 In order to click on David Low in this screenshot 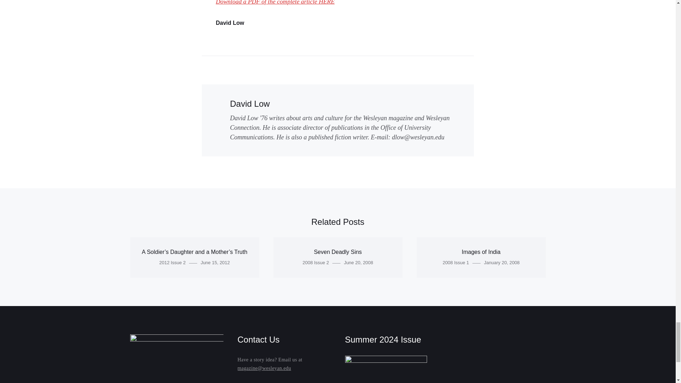, I will do `click(230, 23)`.